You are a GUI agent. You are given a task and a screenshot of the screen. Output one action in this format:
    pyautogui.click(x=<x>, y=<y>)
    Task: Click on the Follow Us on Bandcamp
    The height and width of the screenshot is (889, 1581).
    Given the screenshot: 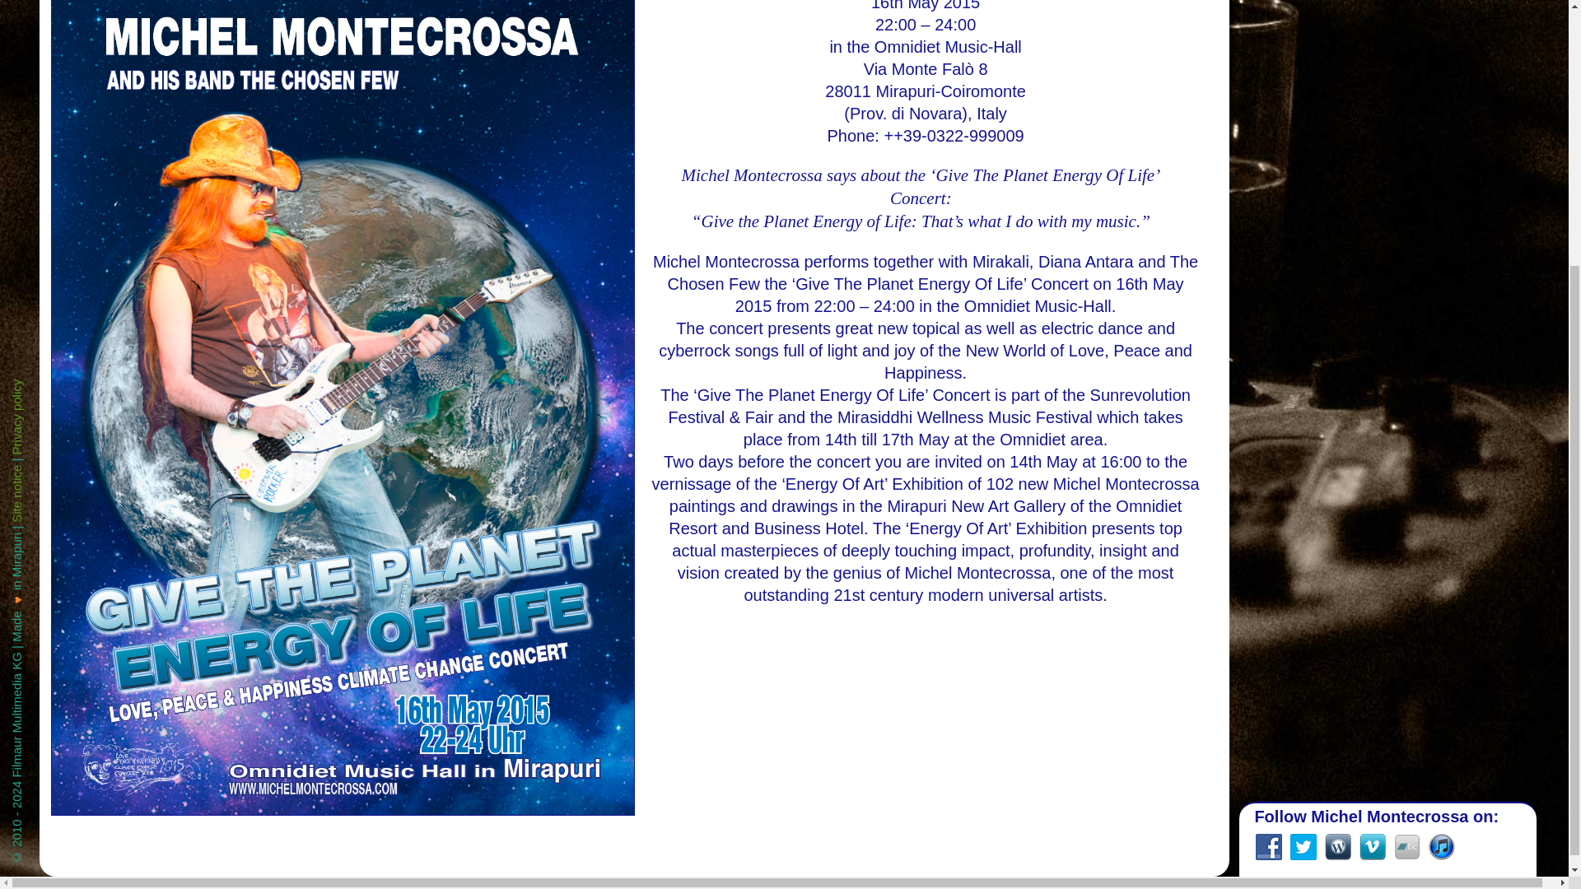 What is the action you would take?
    pyautogui.click(x=1406, y=469)
    